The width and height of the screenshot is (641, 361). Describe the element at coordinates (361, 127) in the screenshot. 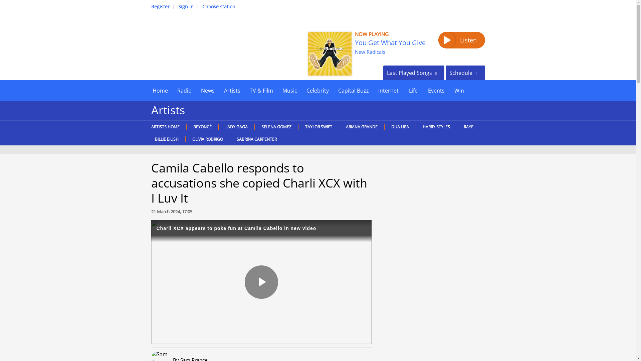

I see `ARIANA GRANDE` at that location.